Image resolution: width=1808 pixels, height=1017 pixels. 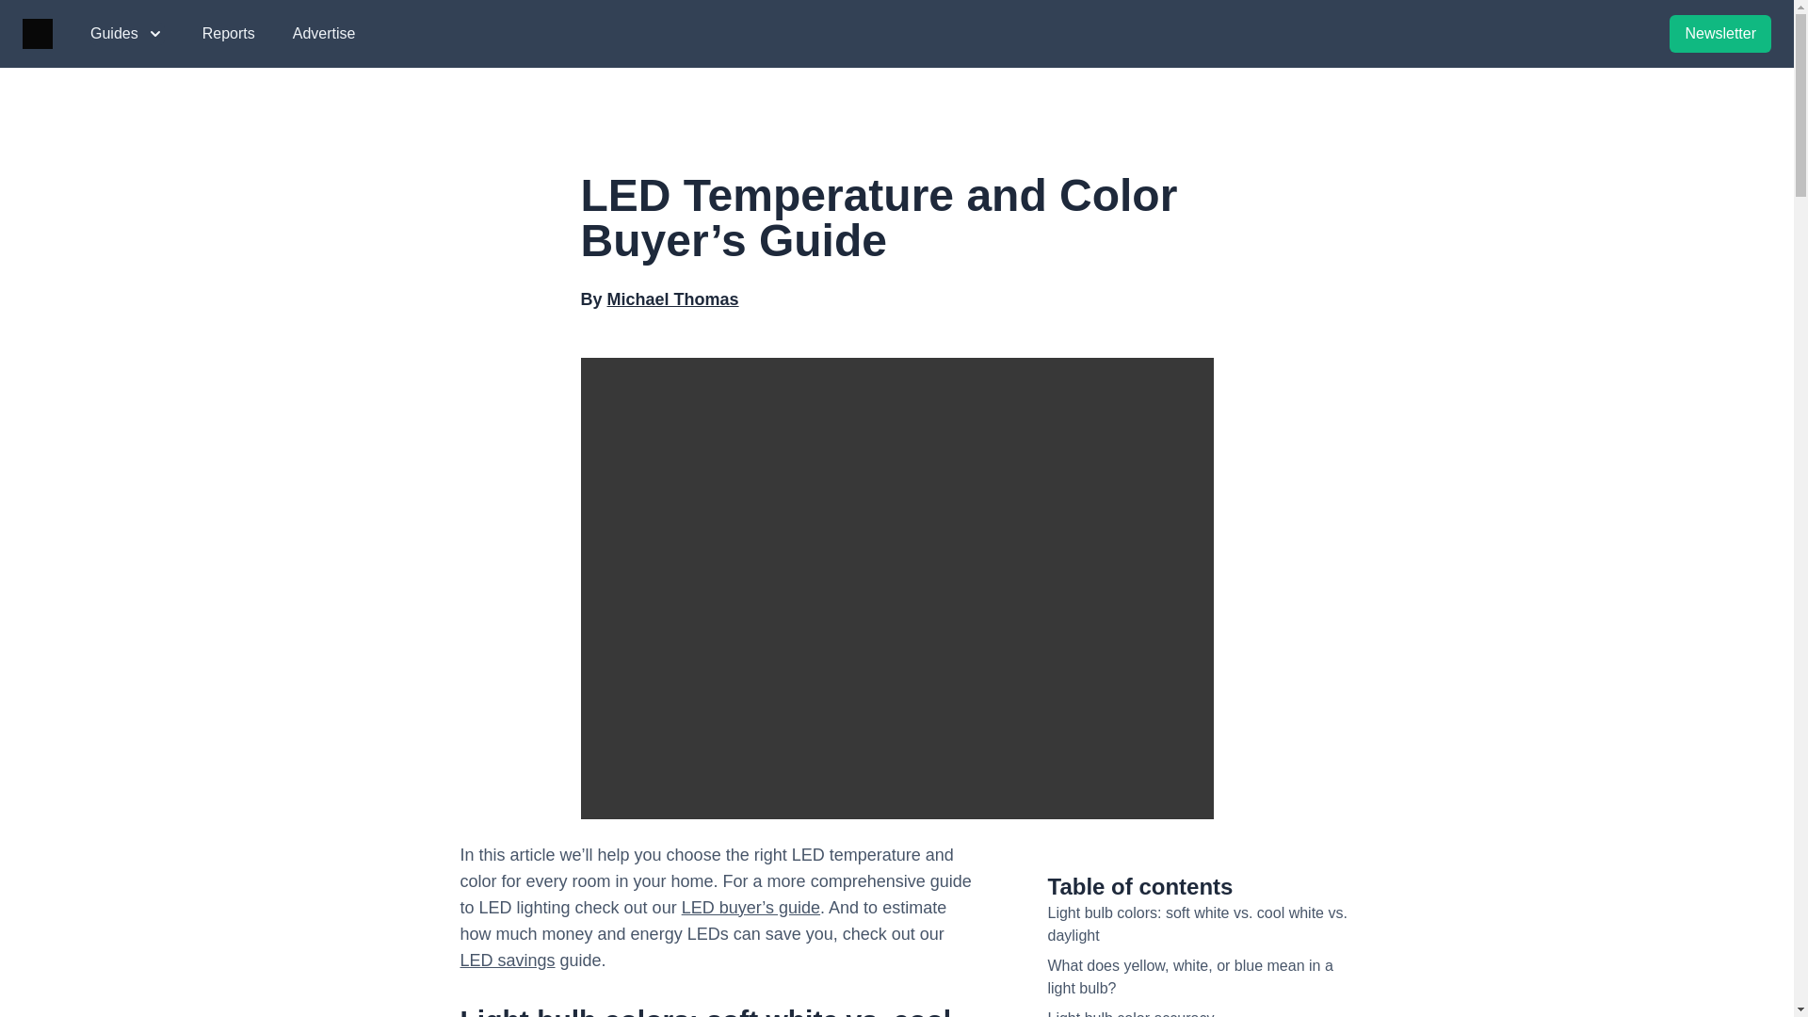 I want to click on Michael Thomas, so click(x=673, y=299).